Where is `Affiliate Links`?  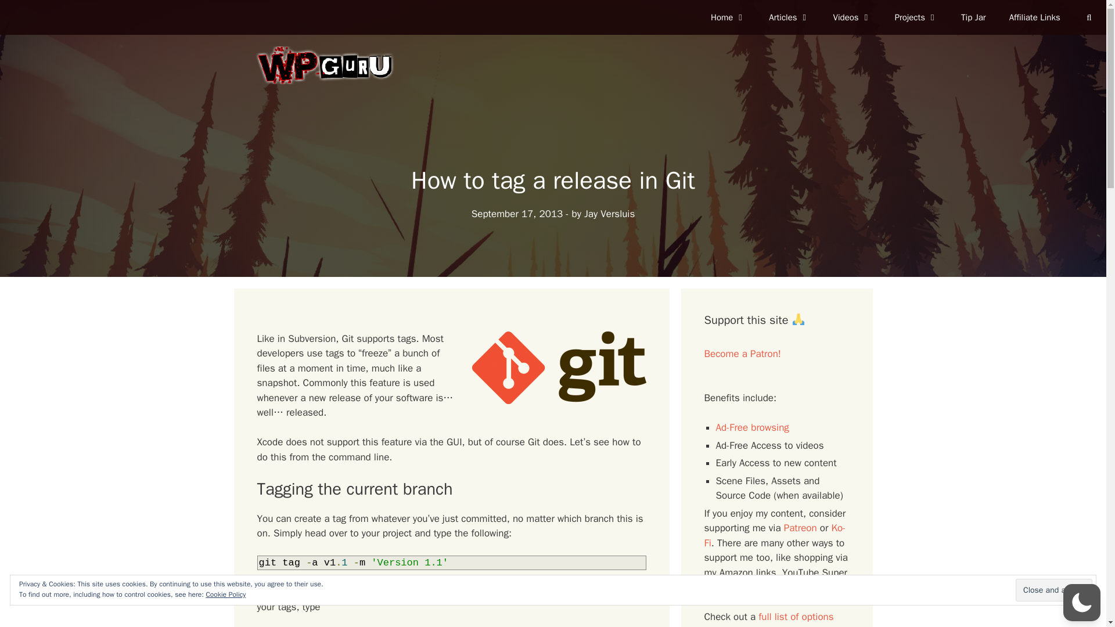
Affiliate Links is located at coordinates (1035, 17).